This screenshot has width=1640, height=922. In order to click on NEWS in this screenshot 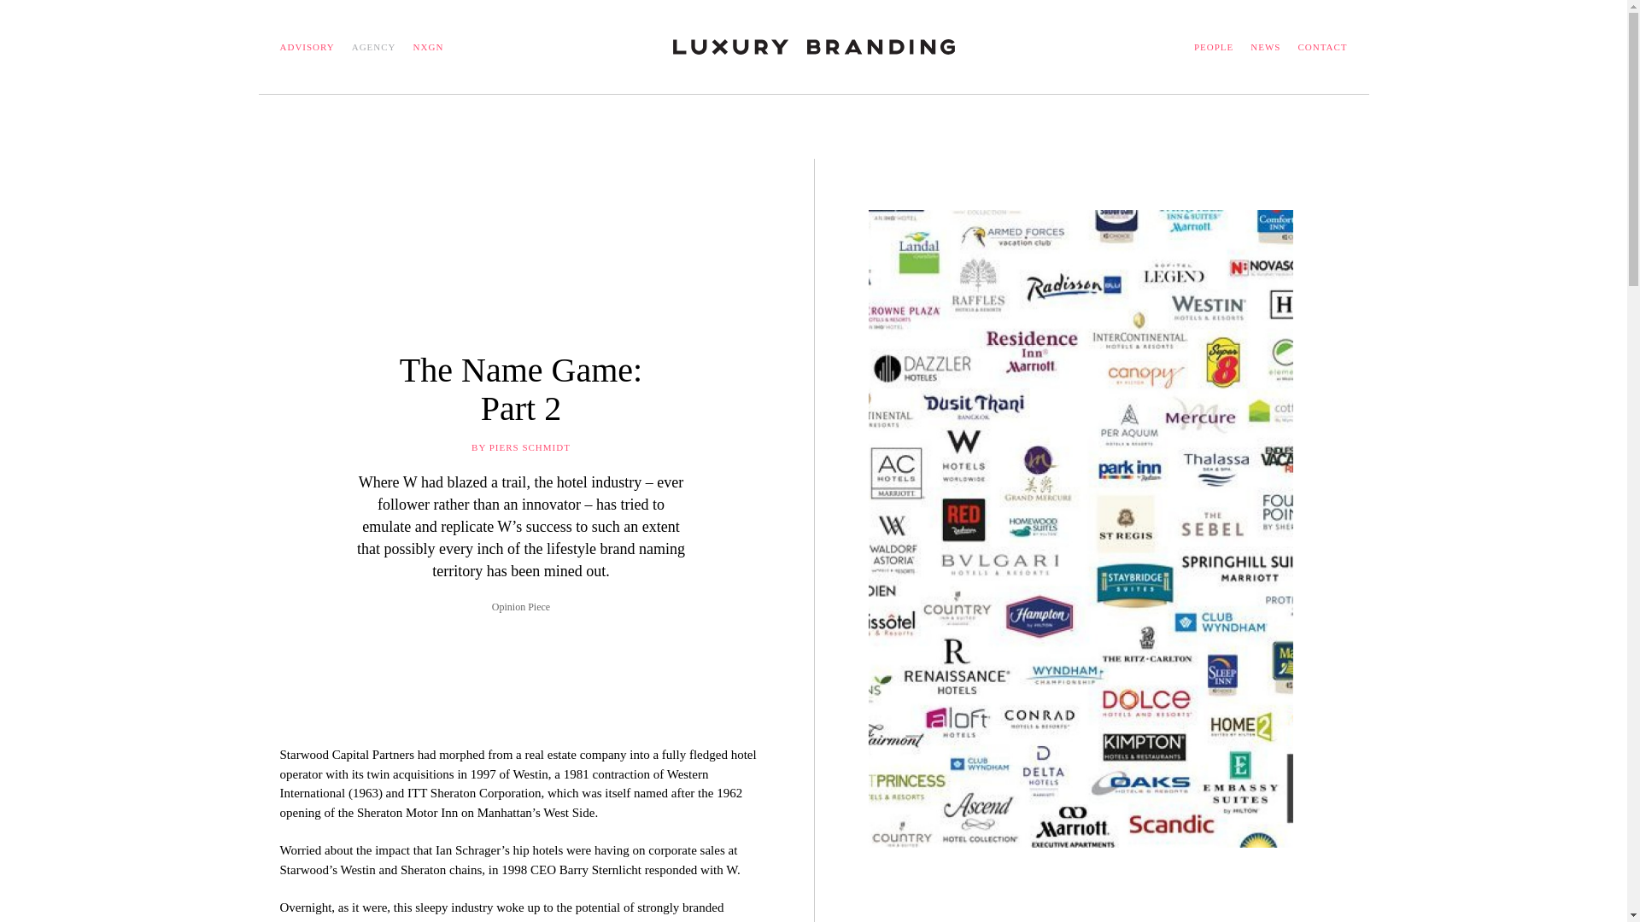, I will do `click(429, 46)`.